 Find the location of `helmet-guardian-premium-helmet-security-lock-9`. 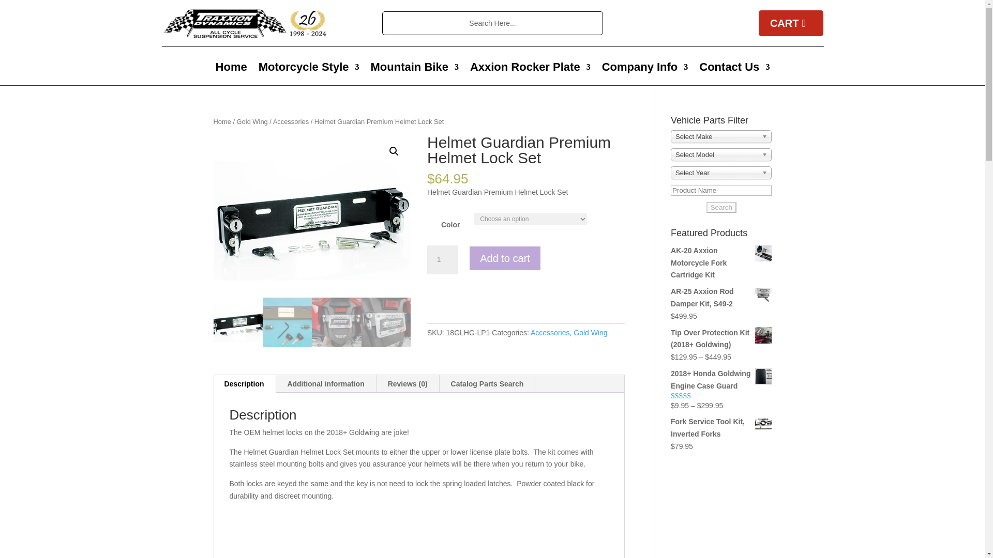

helmet-guardian-premium-helmet-security-lock-9 is located at coordinates (312, 216).